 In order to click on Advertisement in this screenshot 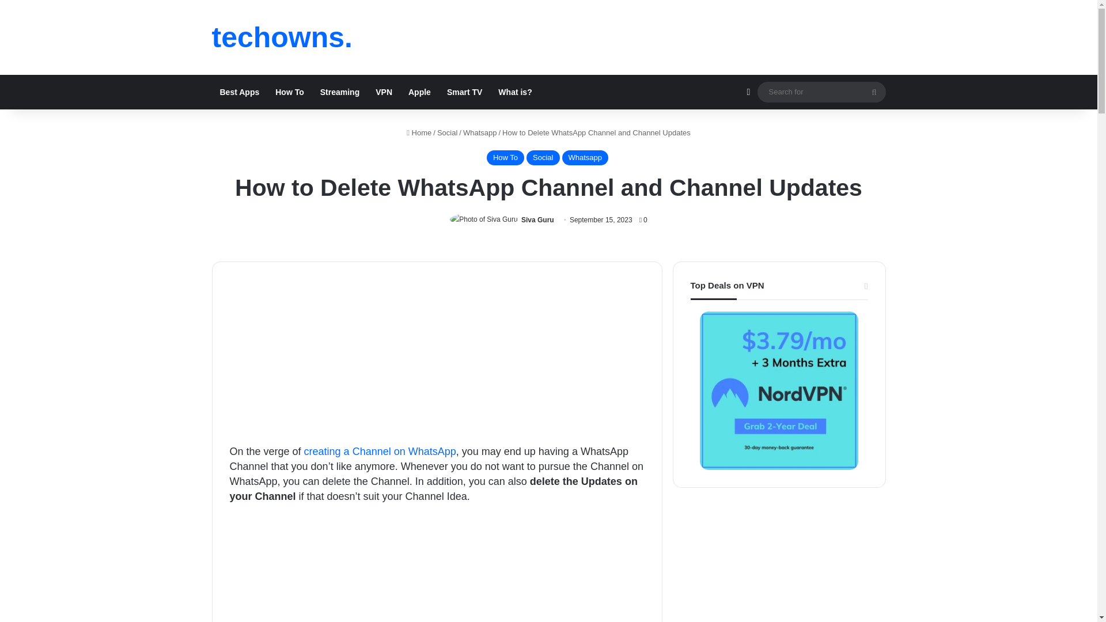, I will do `click(436, 570)`.